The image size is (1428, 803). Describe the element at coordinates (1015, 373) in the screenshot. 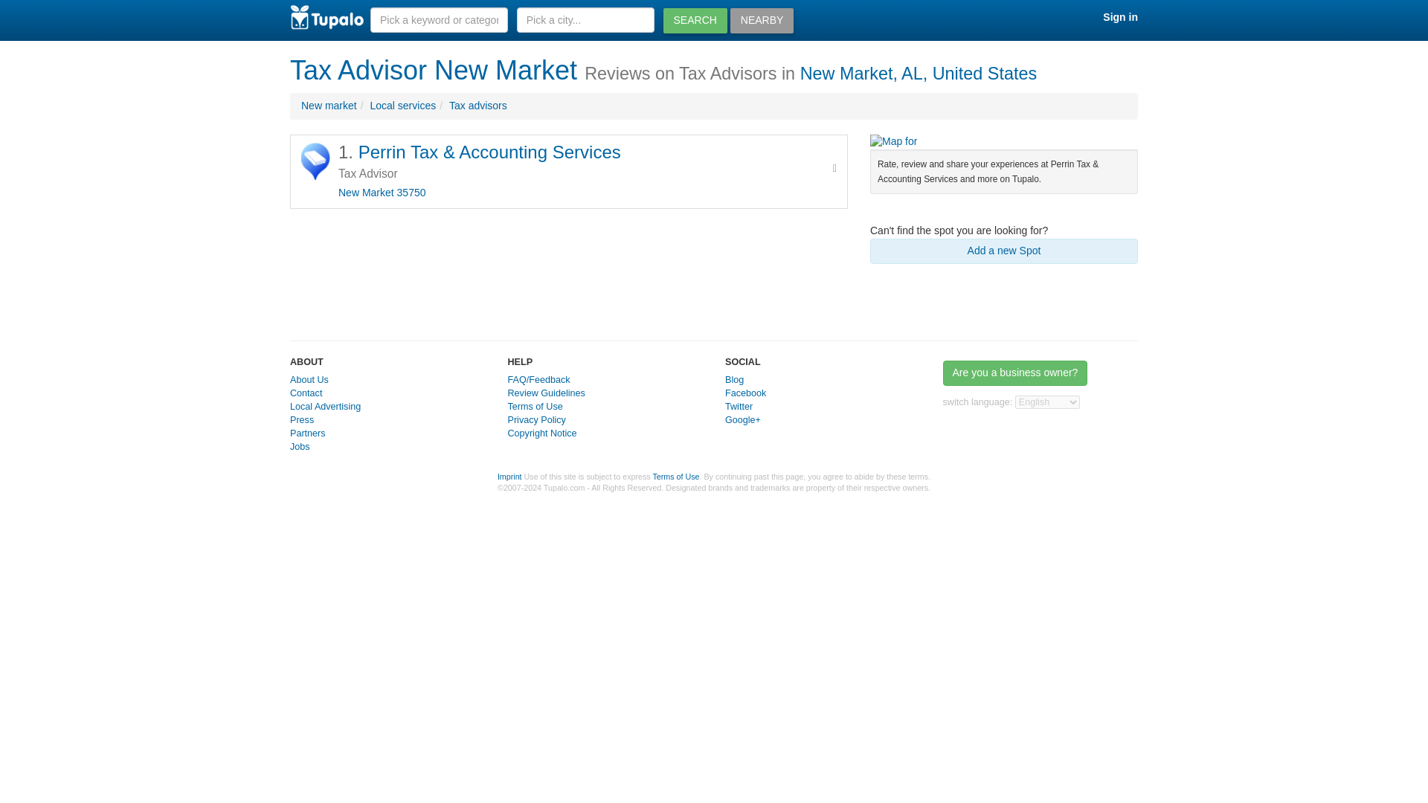

I see `Are you a business owner?` at that location.